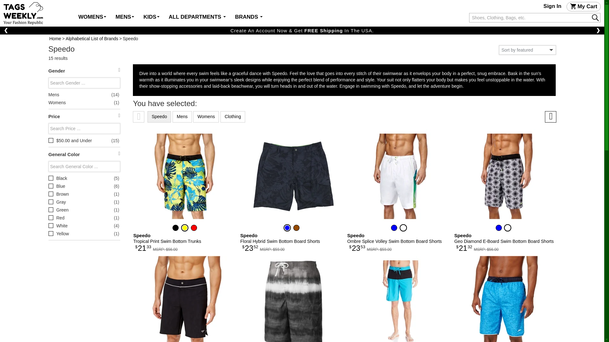 The image size is (609, 342). What do you see at coordinates (50, 141) in the screenshot?
I see `17416` at bounding box center [50, 141].